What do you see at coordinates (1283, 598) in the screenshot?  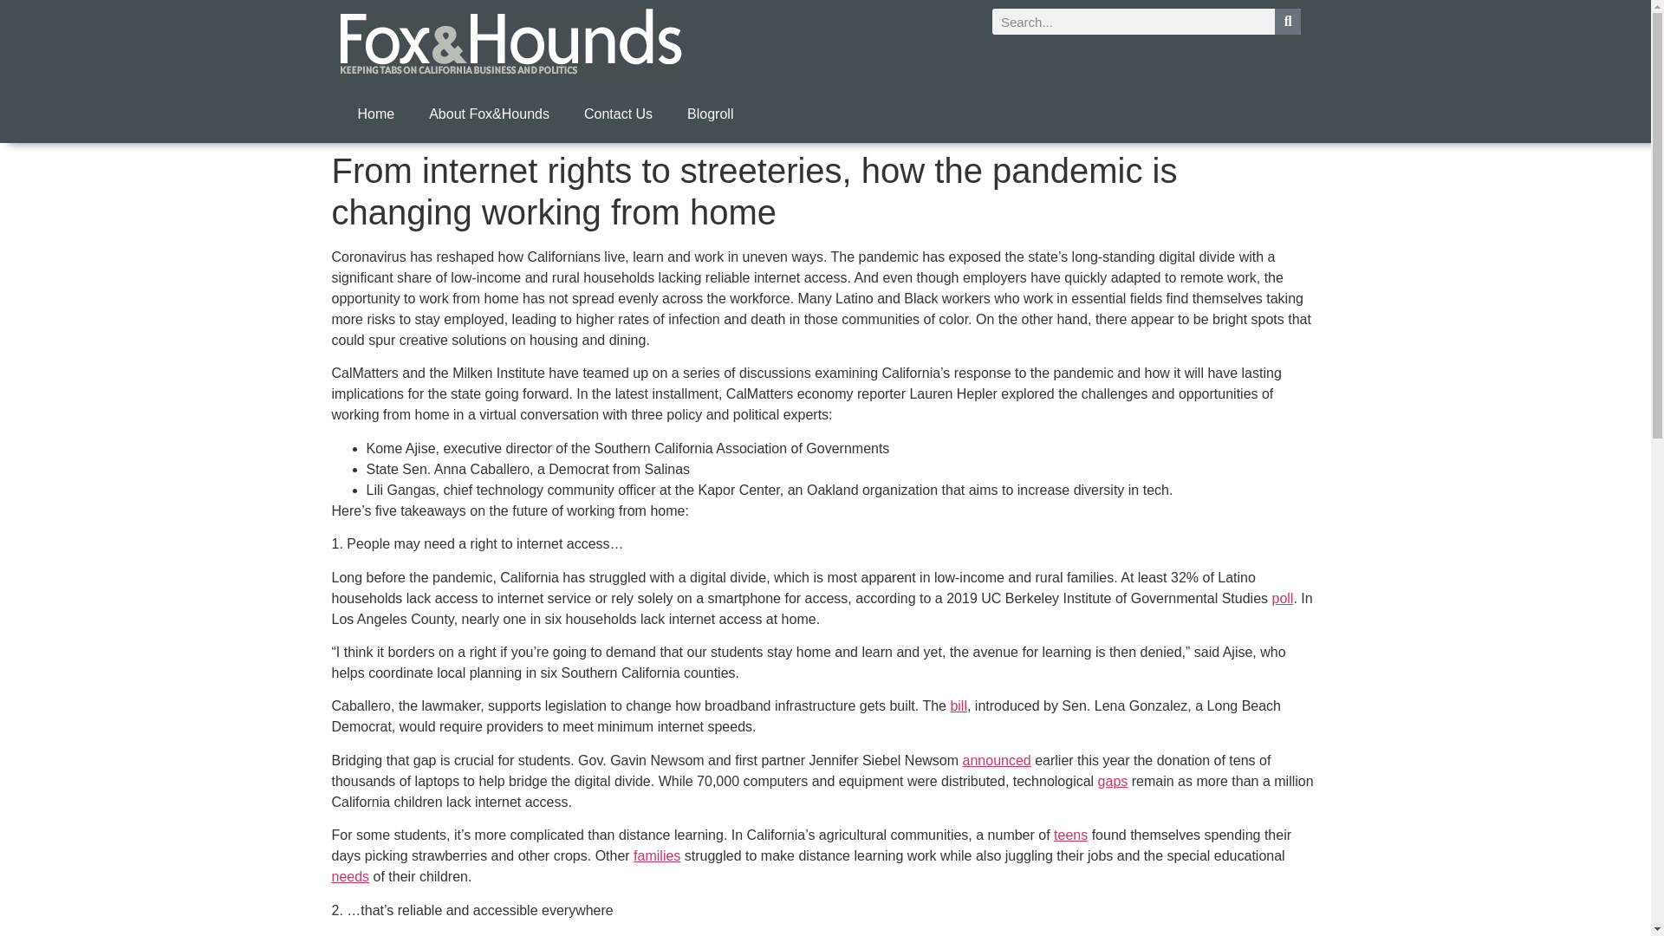 I see `poll` at bounding box center [1283, 598].